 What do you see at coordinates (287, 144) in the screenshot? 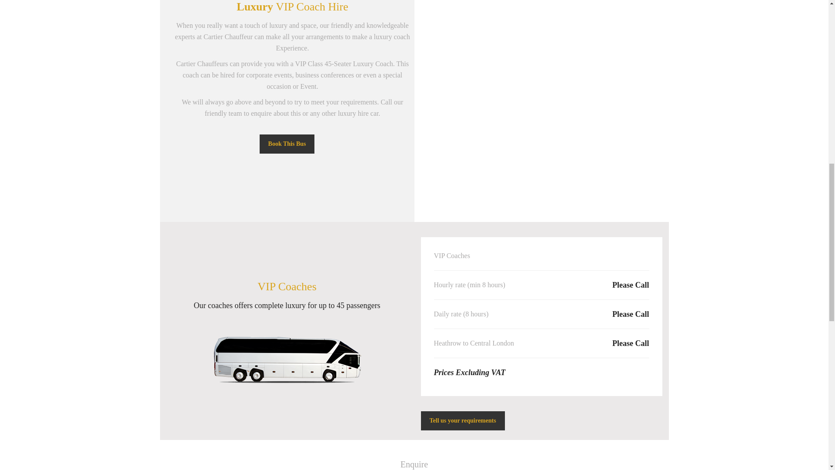
I see `Book This Bus` at bounding box center [287, 144].